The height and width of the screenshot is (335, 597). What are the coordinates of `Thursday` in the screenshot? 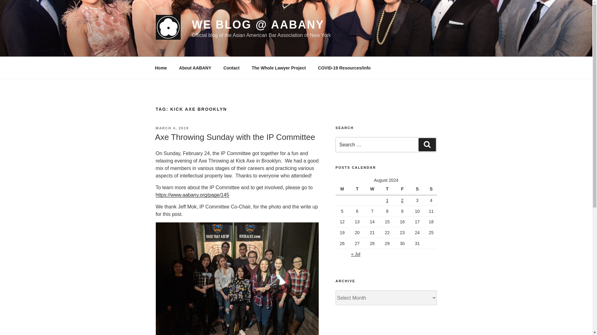 It's located at (388, 189).